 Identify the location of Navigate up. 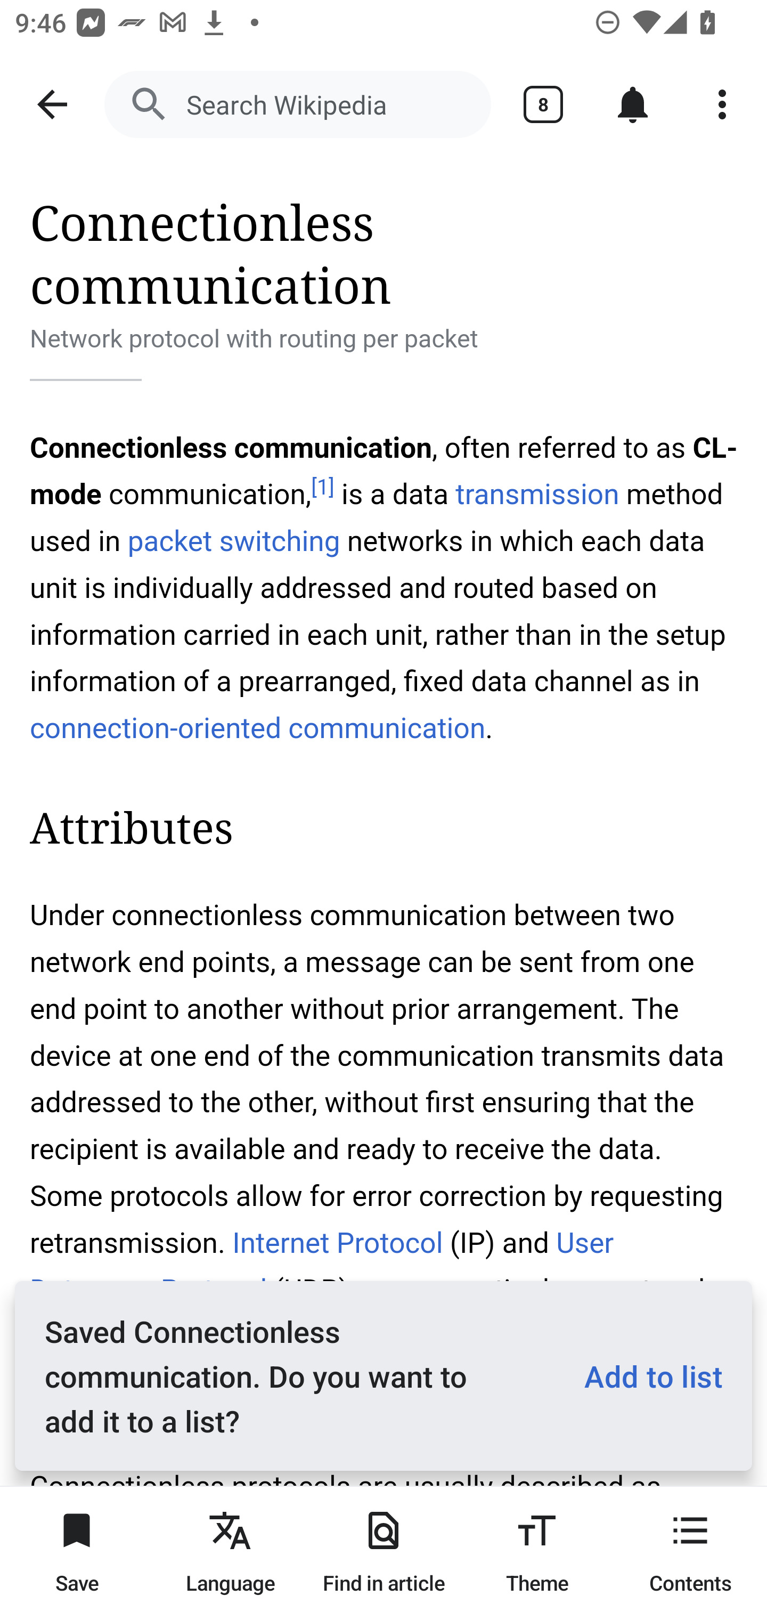
(52, 104).